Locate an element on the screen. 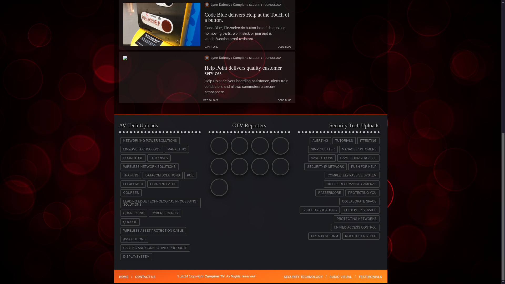  Help Point delivers quality customer services is located at coordinates (243, 70).